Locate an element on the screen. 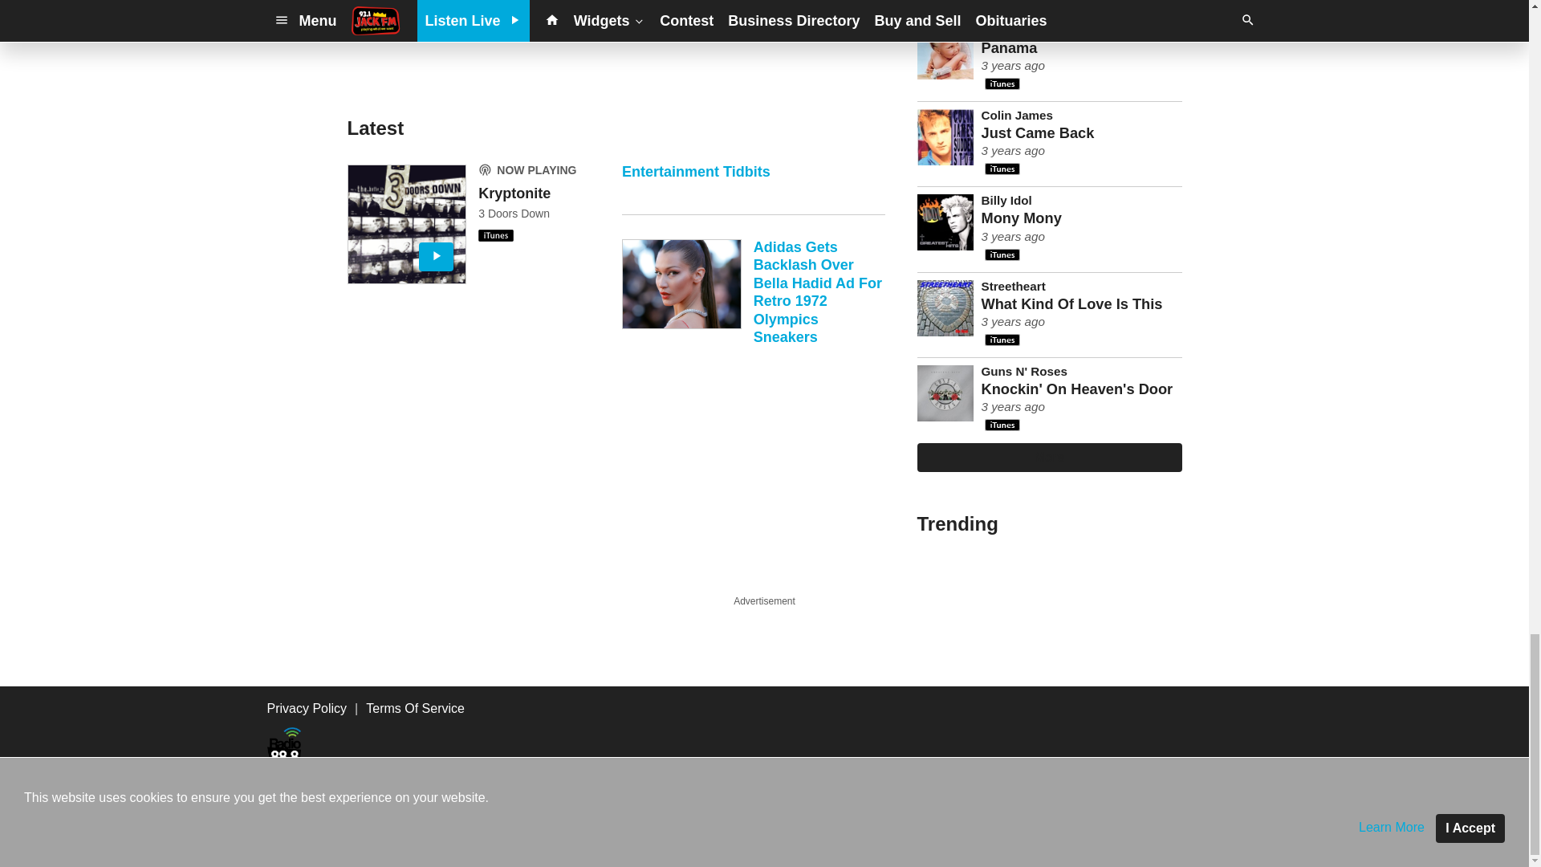 The image size is (1541, 867). Listen Live is located at coordinates (406, 225).